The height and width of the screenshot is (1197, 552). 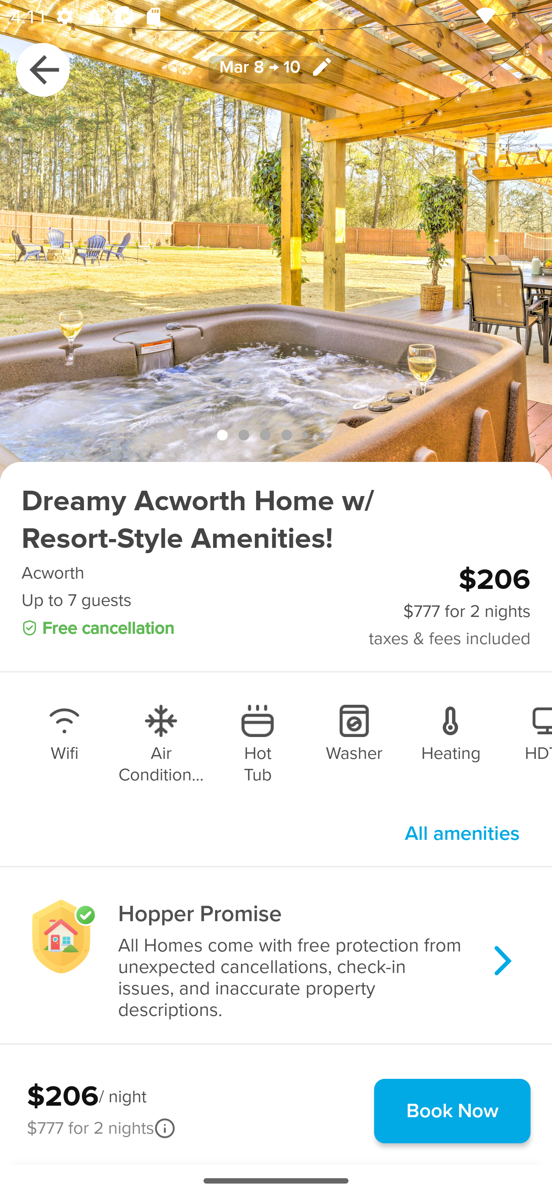 I want to click on Book Now, so click(x=452, y=1111).